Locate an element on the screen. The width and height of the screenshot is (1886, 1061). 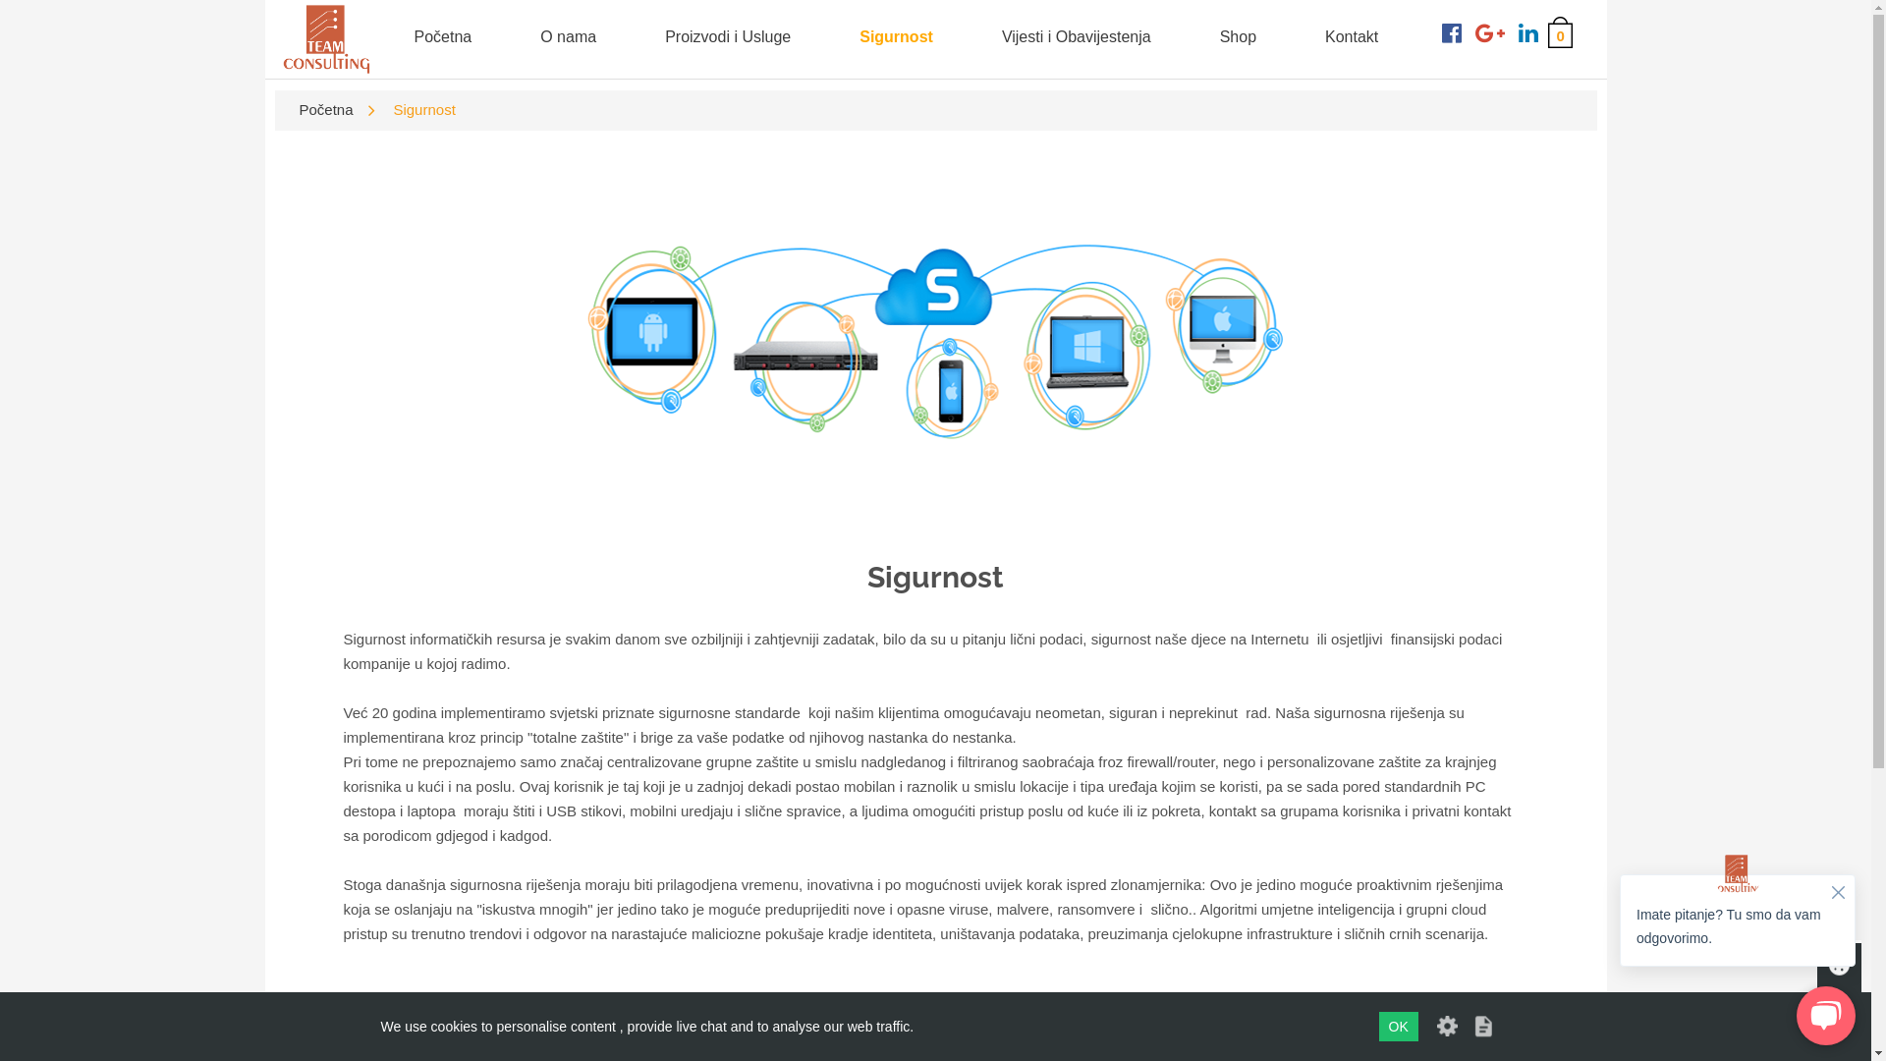
OK is located at coordinates (1399, 1027).